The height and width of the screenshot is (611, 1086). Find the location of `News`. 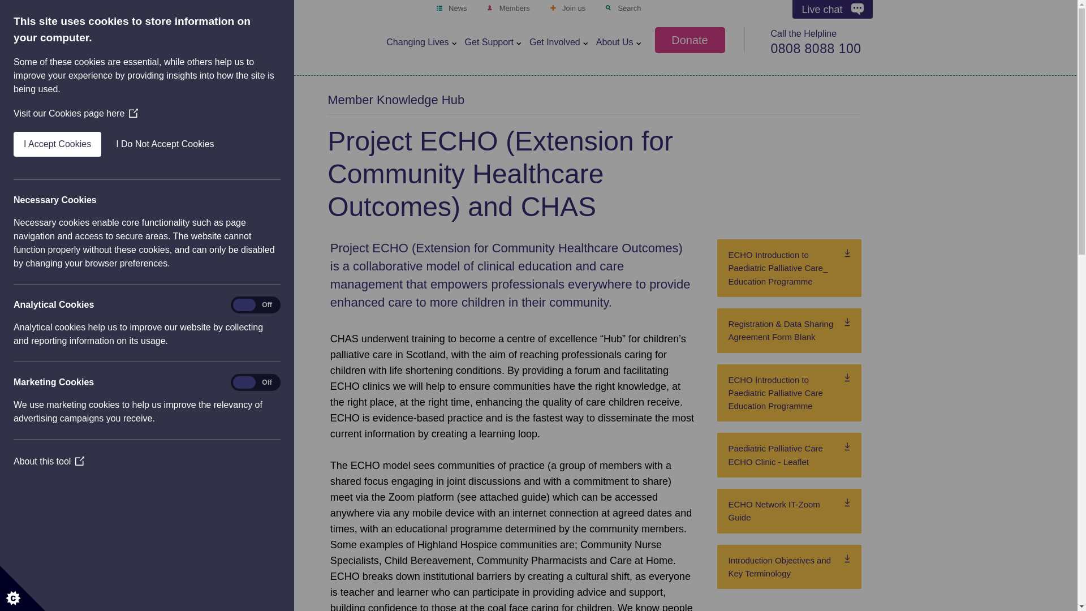

News is located at coordinates (451, 8).